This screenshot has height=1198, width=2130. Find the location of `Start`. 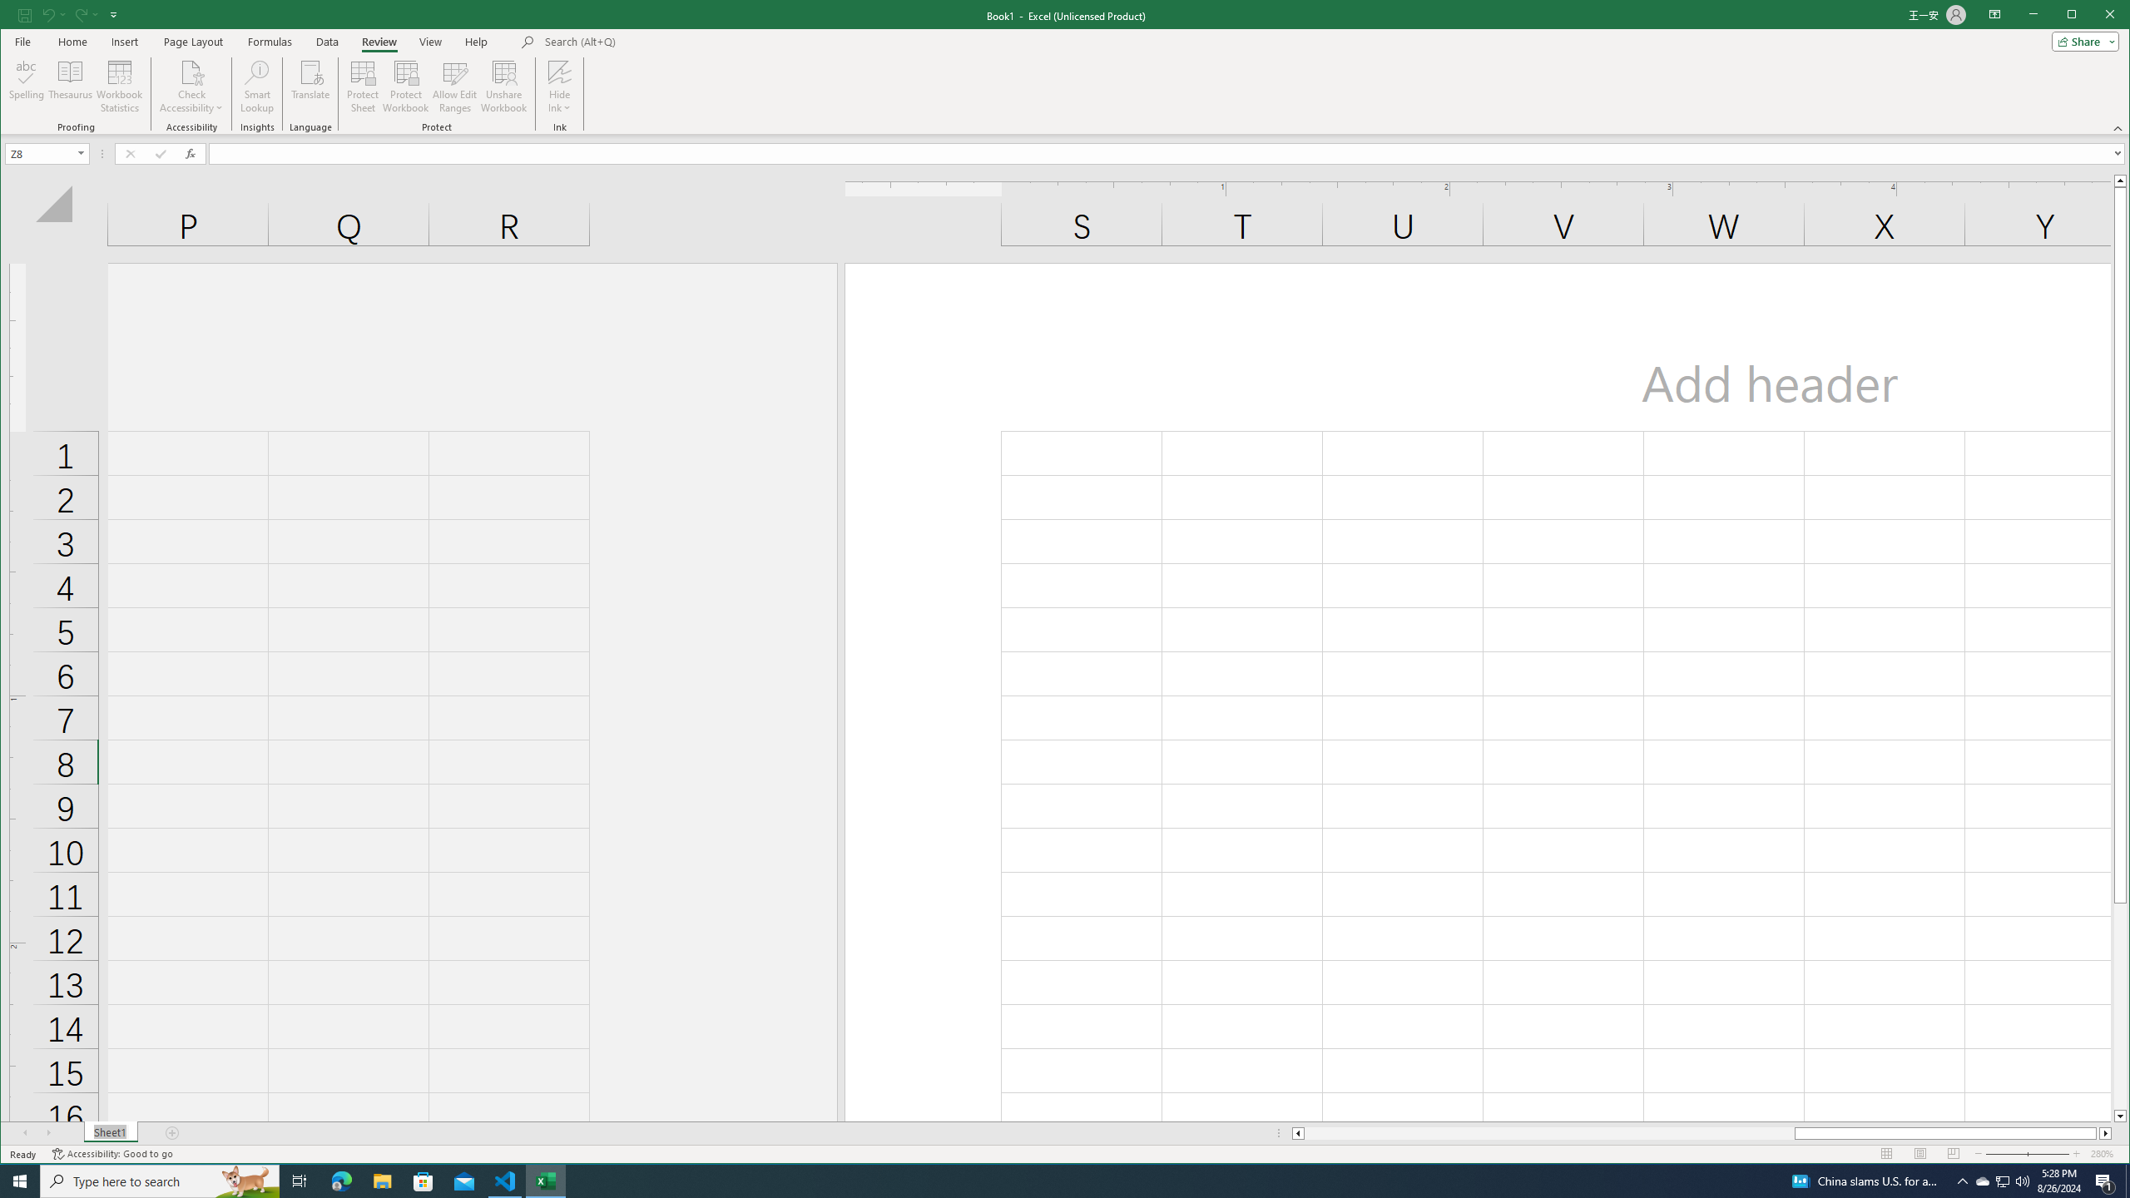

Start is located at coordinates (24, 14).